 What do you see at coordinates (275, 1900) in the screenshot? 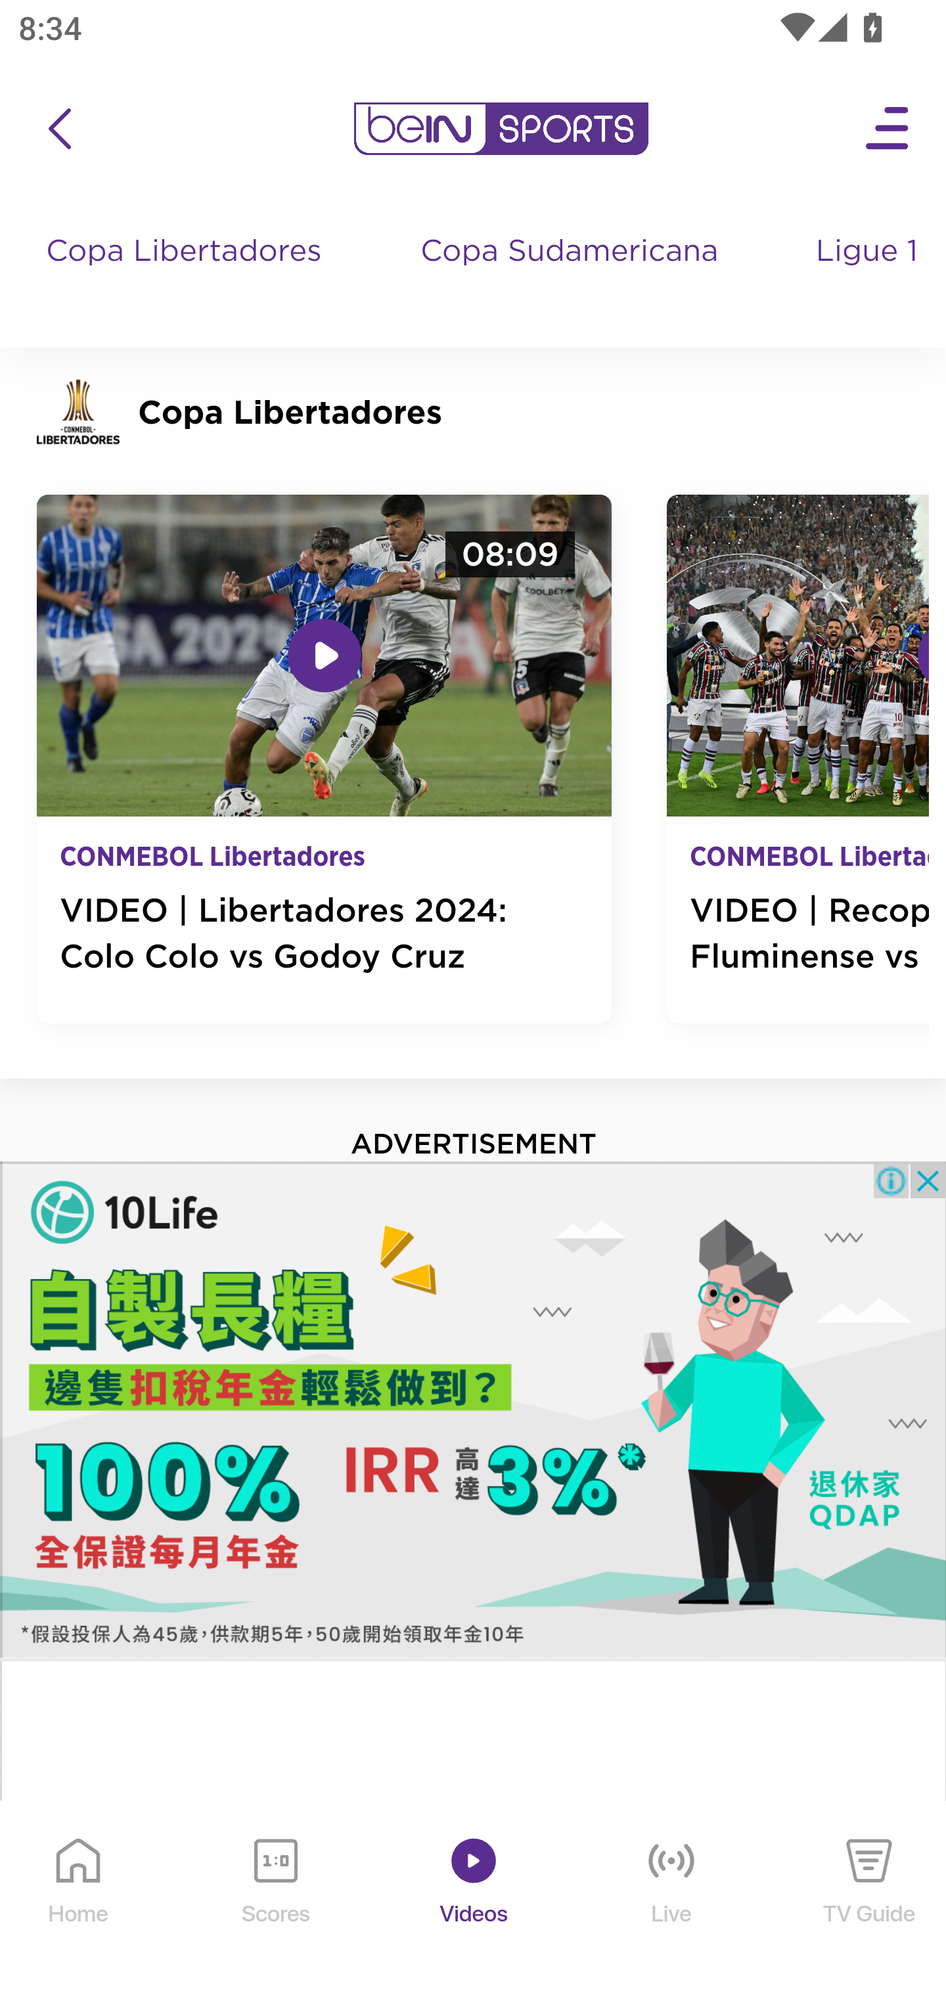
I see `Scores Scores Icon Scores` at bounding box center [275, 1900].